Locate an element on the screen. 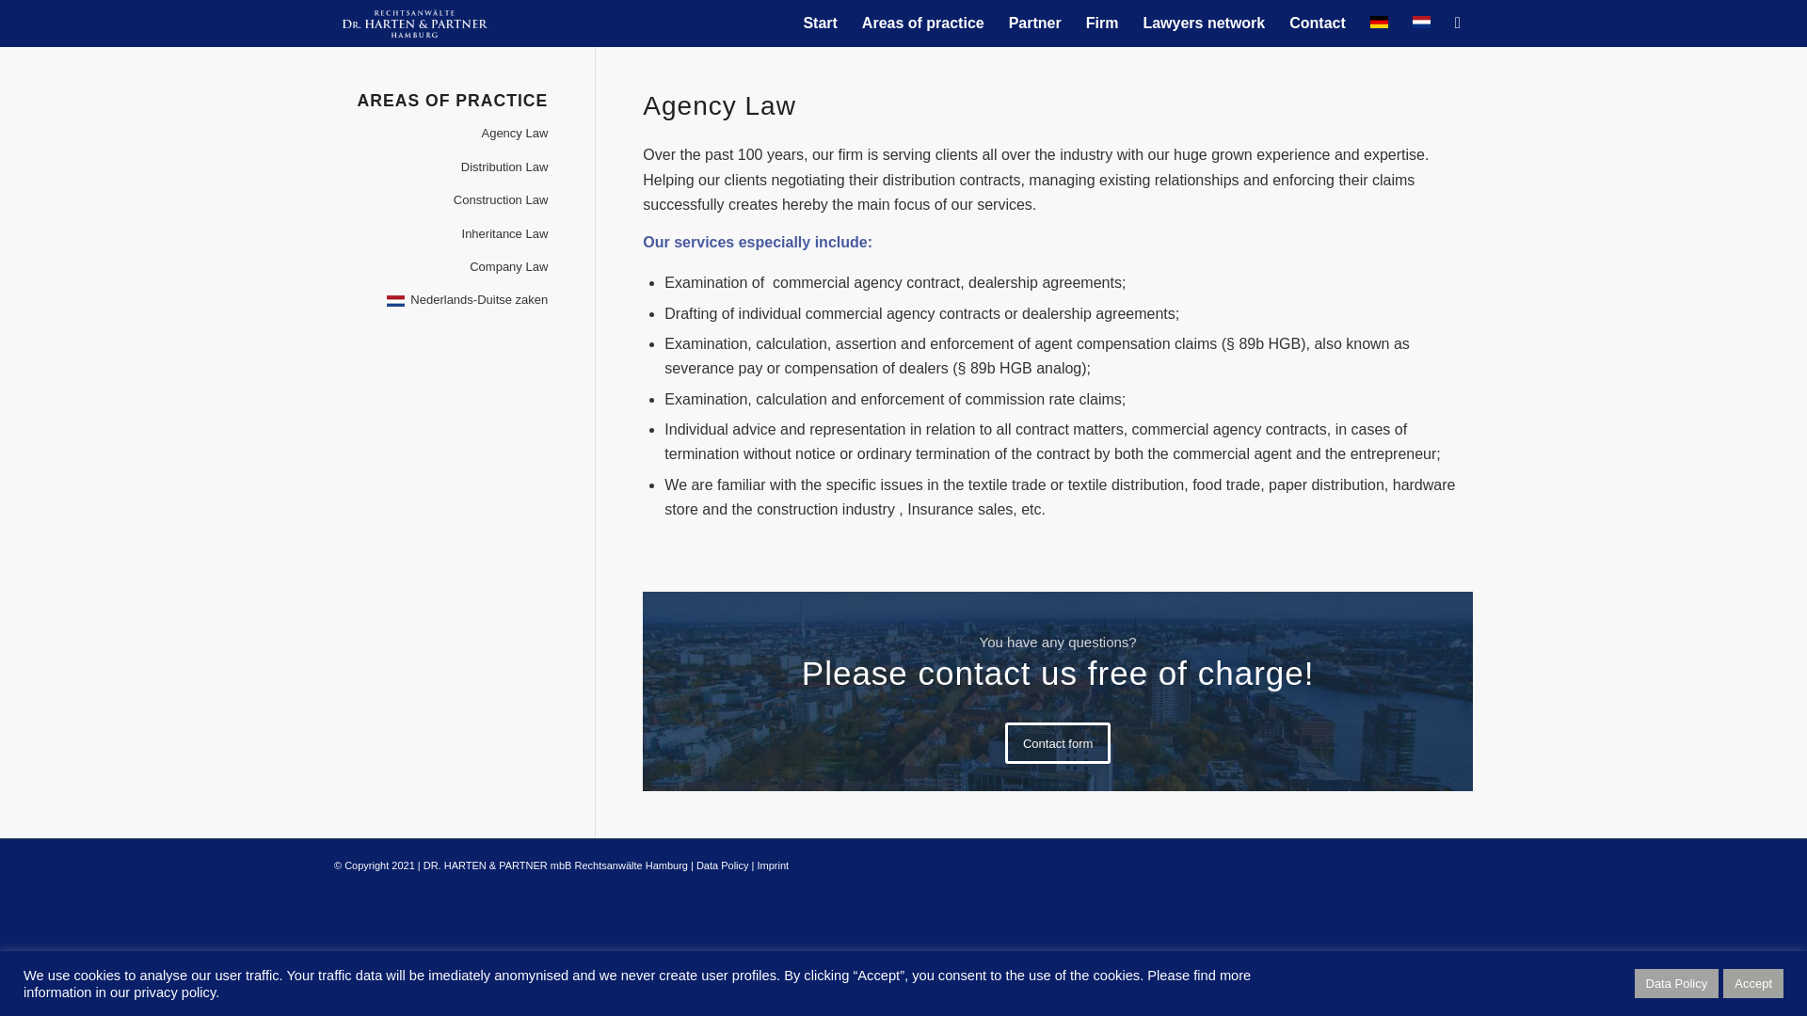  Construction Law is located at coordinates (440, 200).